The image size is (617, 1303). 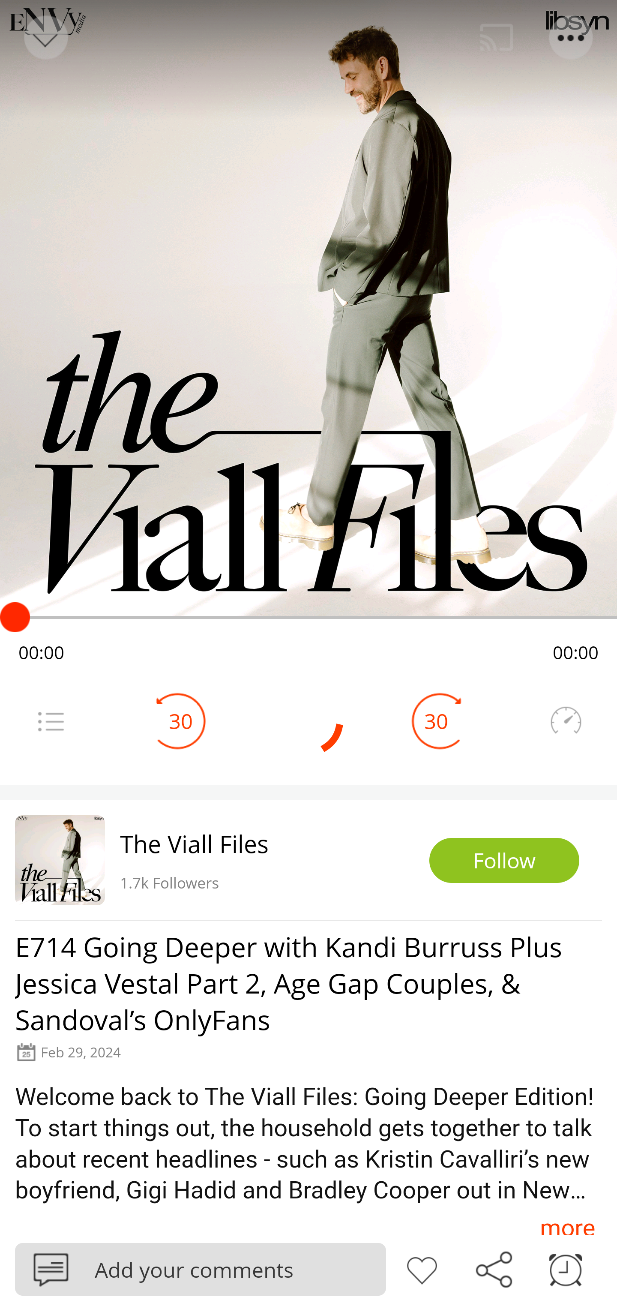 What do you see at coordinates (497, 38) in the screenshot?
I see `Cast. Disconnected` at bounding box center [497, 38].